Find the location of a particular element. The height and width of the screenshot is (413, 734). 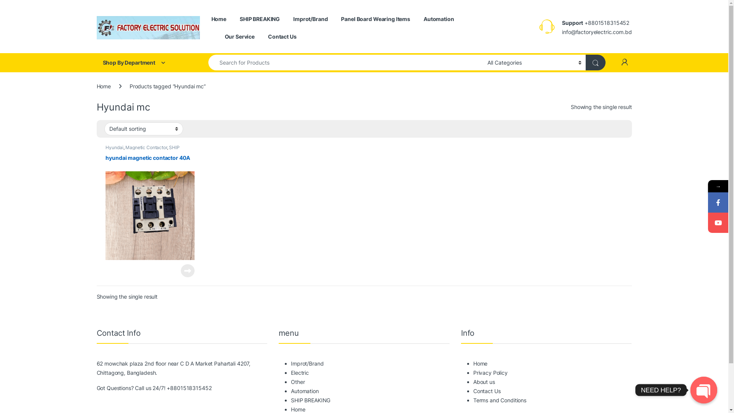

Automation is located at coordinates (439, 19).